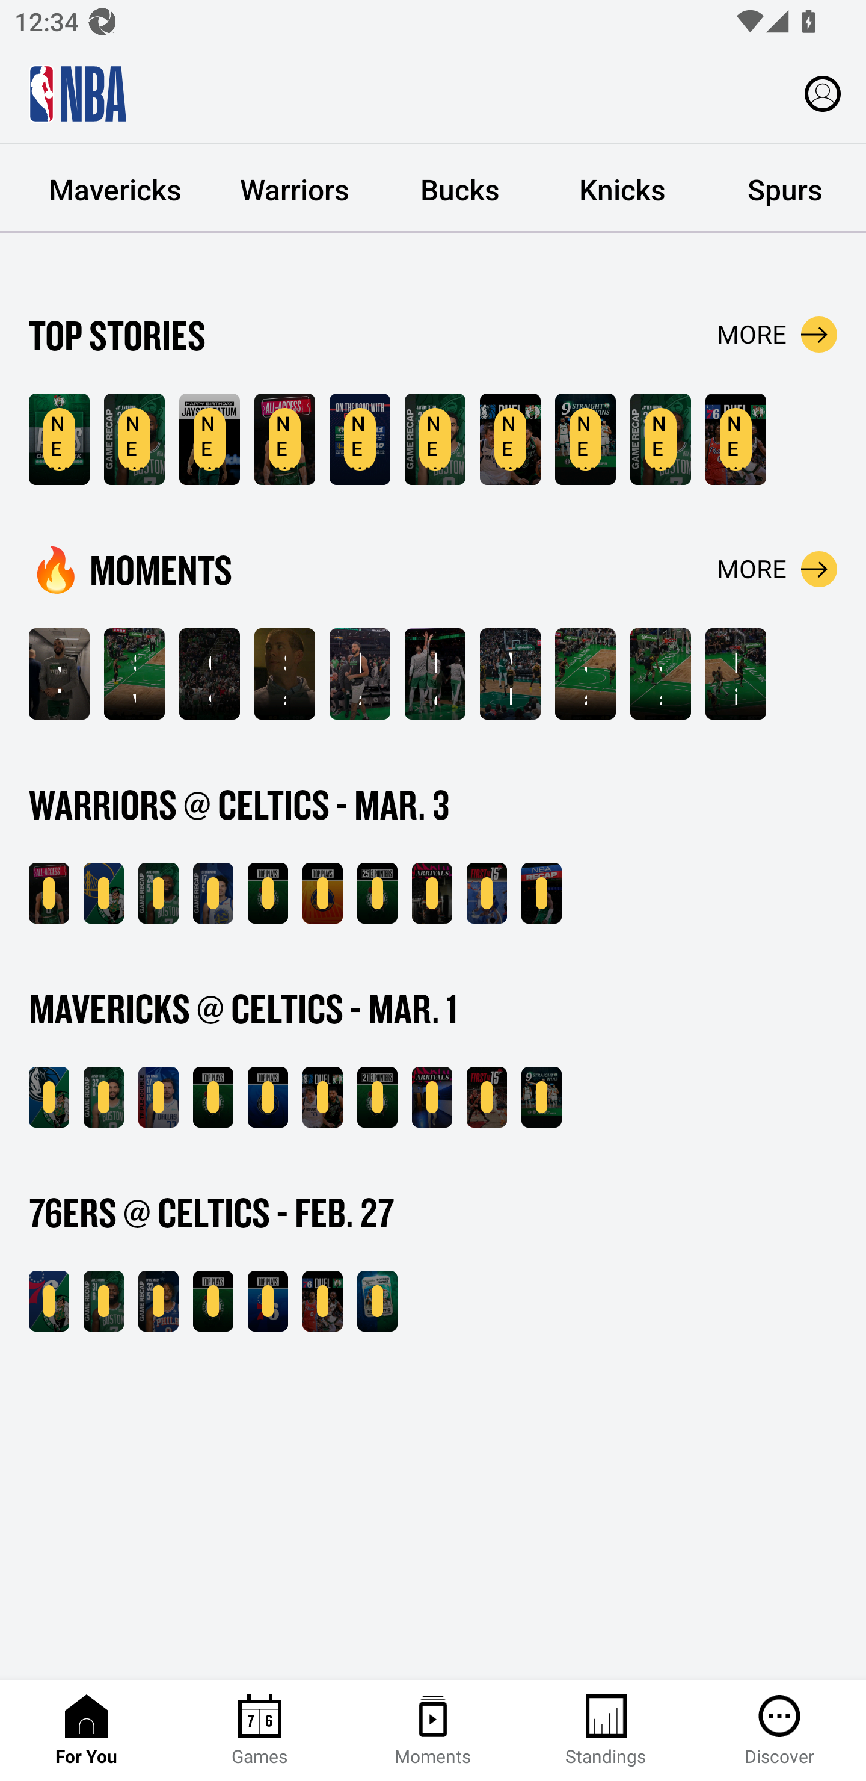  What do you see at coordinates (49, 893) in the screenshot?
I see `NEW Warriors And Celtics Clash At TD Garden 🍀` at bounding box center [49, 893].